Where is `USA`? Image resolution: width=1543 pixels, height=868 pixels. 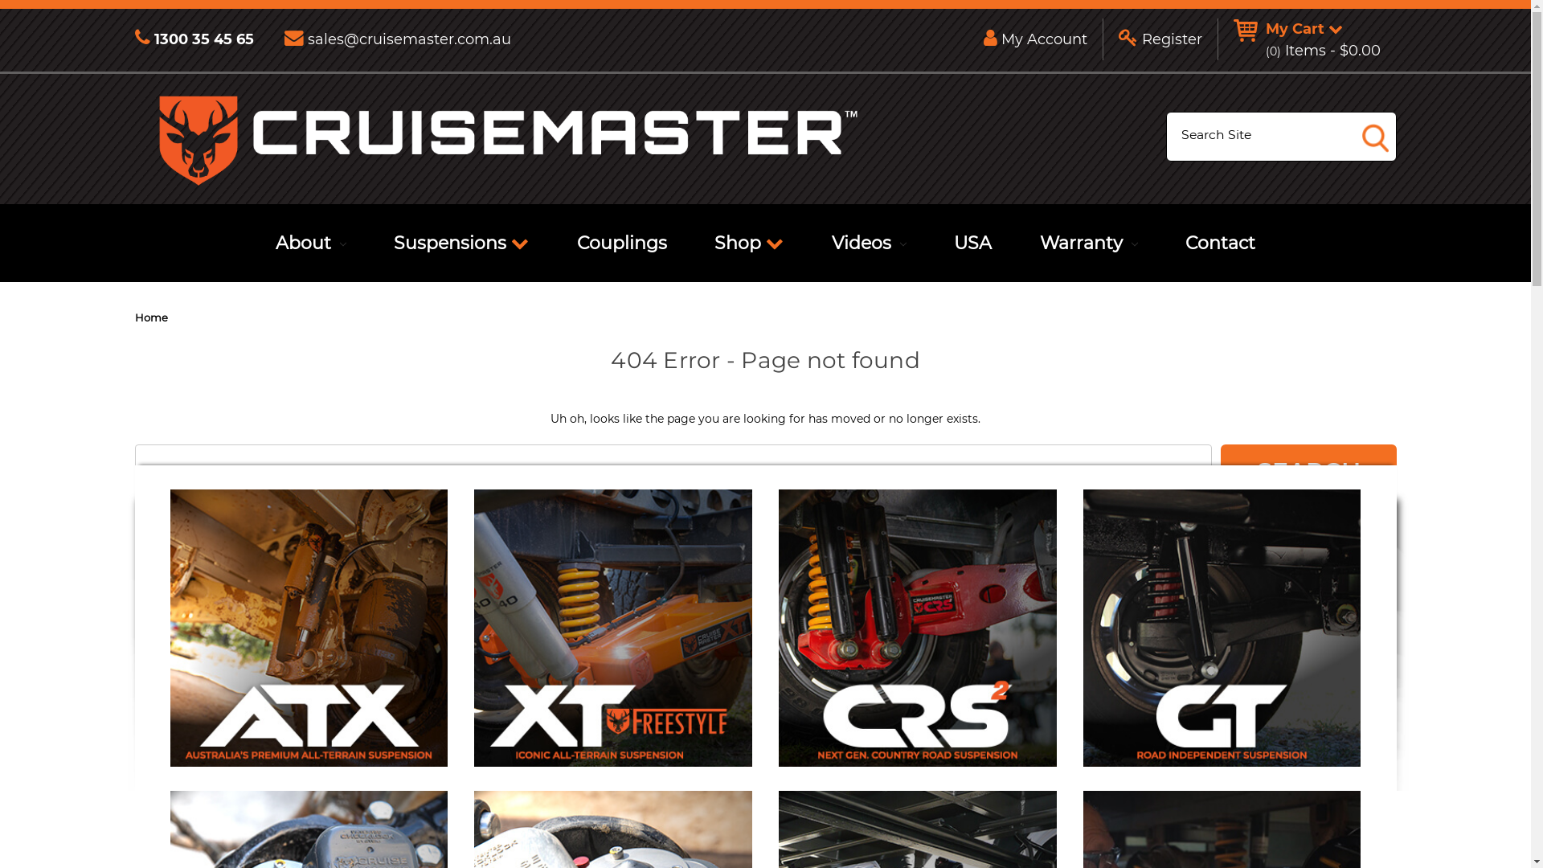
USA is located at coordinates (972, 243).